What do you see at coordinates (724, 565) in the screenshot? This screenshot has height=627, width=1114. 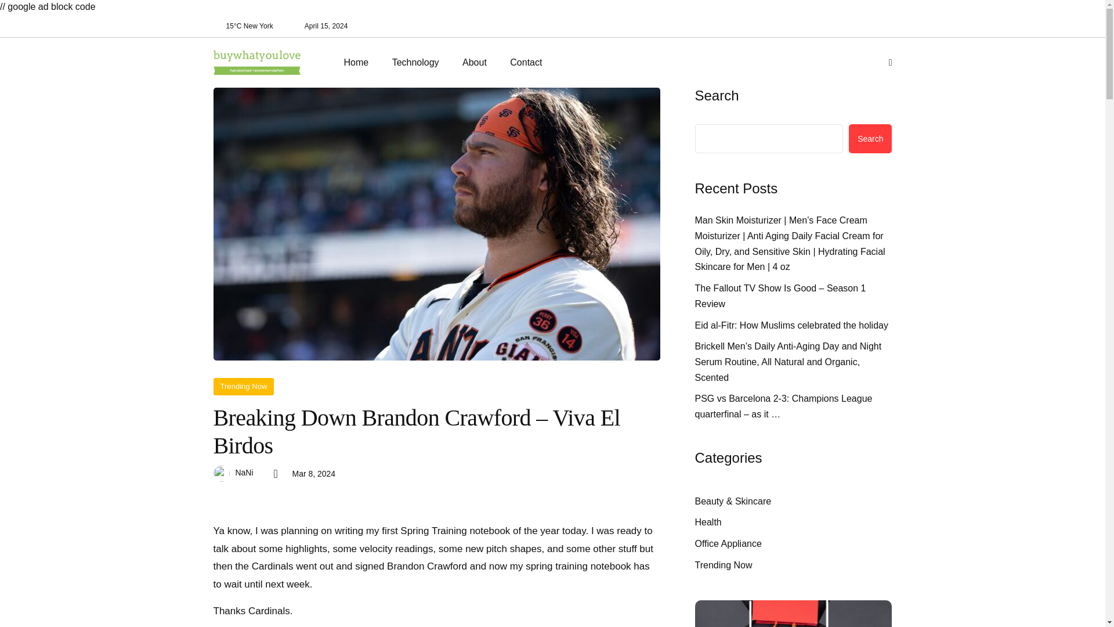 I see `Trending Now` at bounding box center [724, 565].